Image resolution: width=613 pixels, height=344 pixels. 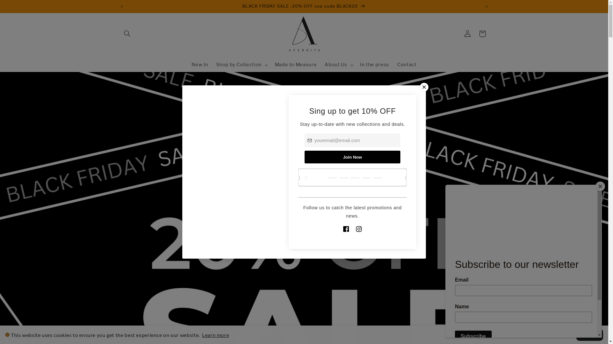 I want to click on Contact, so click(x=407, y=65).